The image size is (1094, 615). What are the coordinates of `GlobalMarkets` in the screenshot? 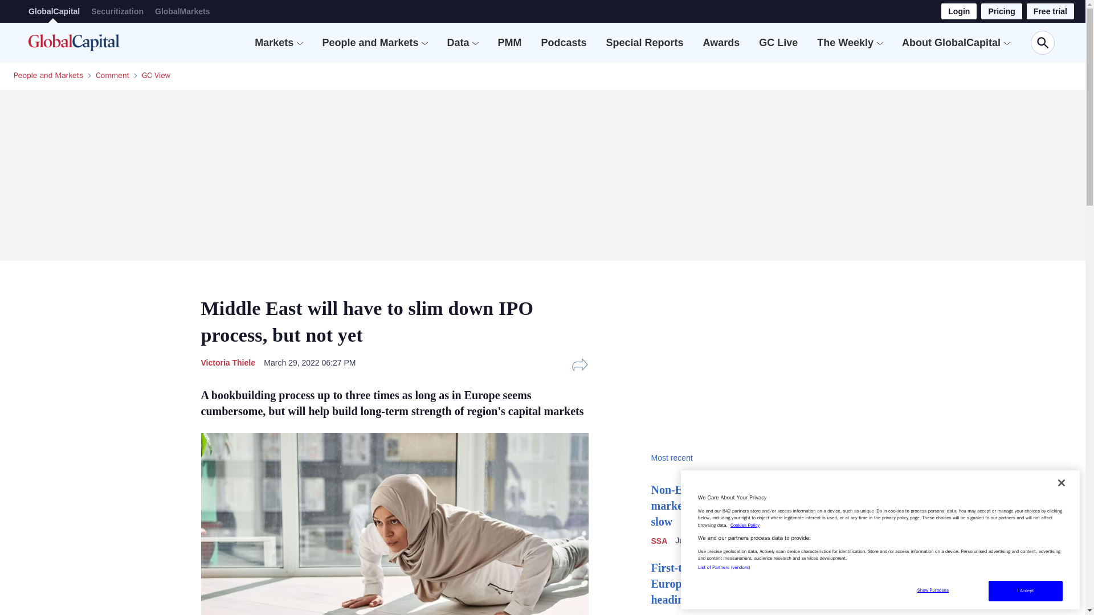 It's located at (182, 11).